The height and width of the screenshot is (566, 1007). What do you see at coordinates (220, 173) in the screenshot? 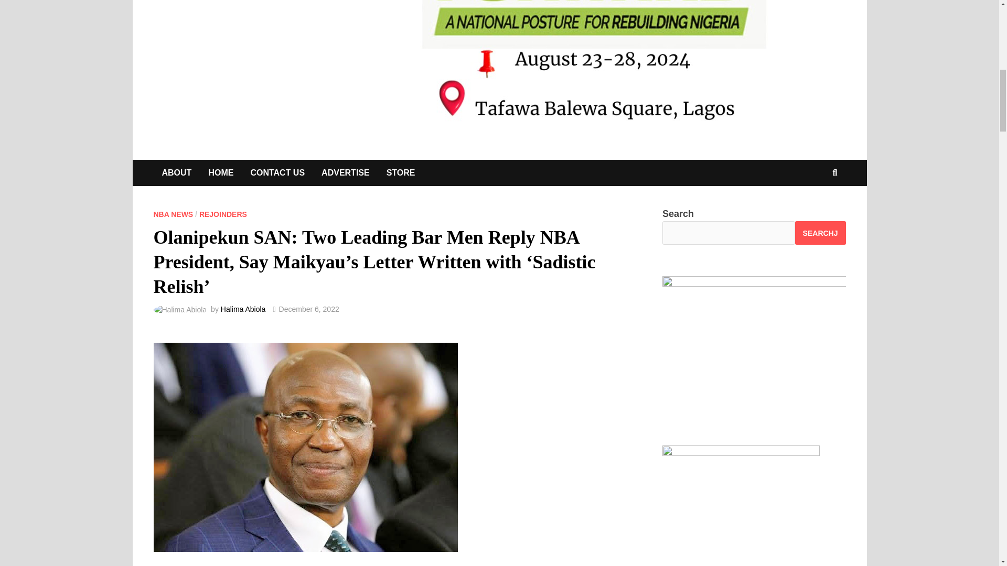
I see `HOME` at bounding box center [220, 173].